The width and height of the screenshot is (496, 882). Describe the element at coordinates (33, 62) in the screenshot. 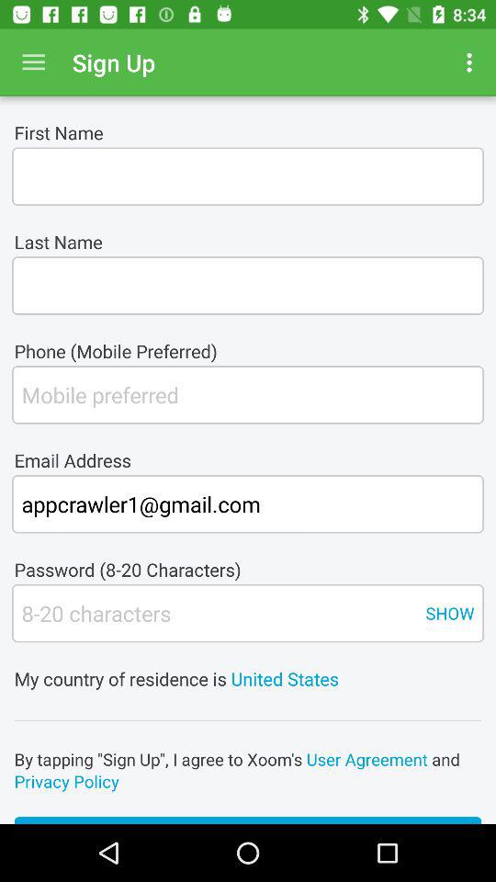

I see `turn off app next to the sign up item` at that location.